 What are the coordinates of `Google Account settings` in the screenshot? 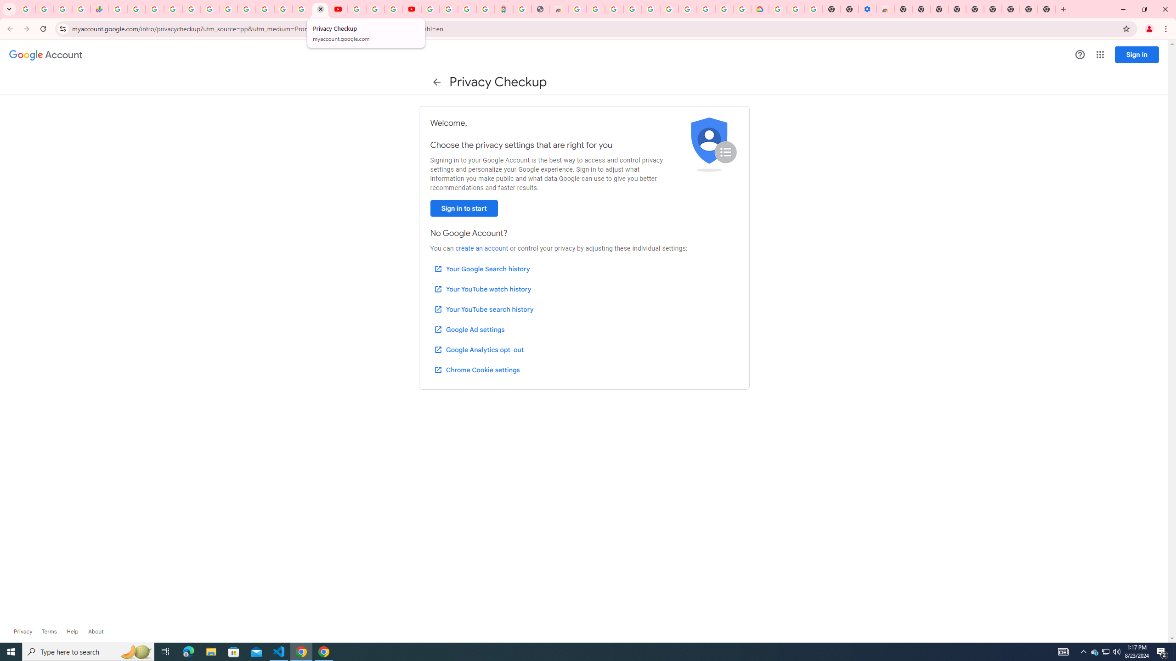 It's located at (46, 55).